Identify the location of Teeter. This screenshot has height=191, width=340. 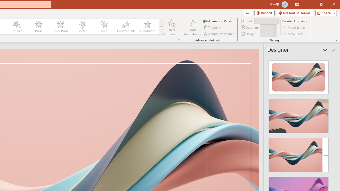
(82, 27).